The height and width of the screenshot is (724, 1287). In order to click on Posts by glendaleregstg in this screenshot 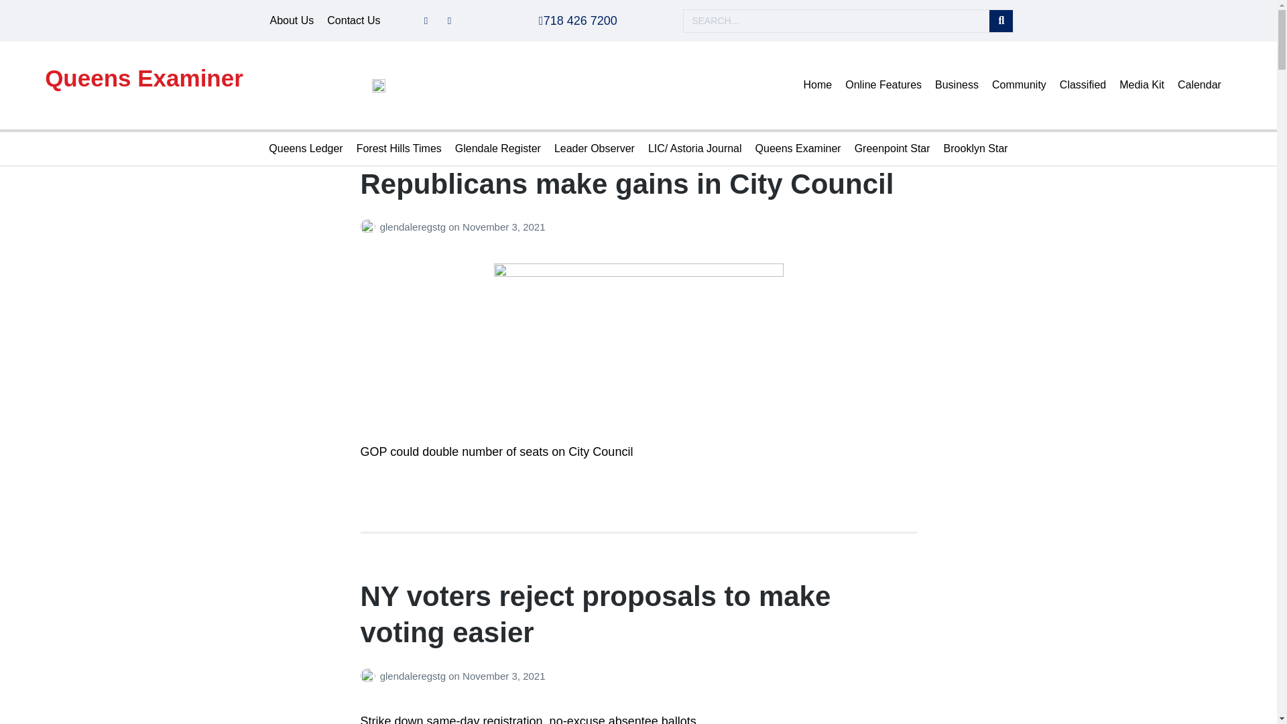, I will do `click(370, 676)`.